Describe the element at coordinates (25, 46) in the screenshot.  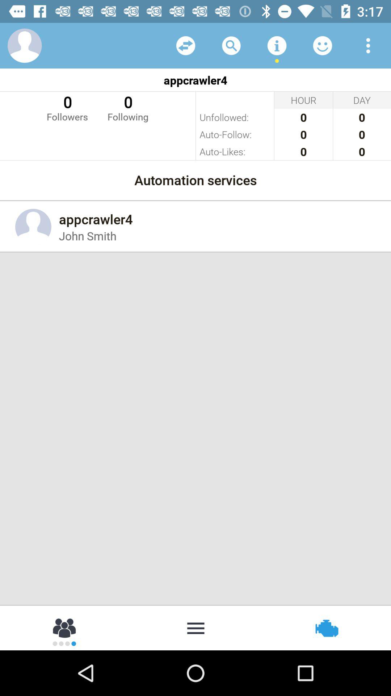
I see `go to profile` at that location.